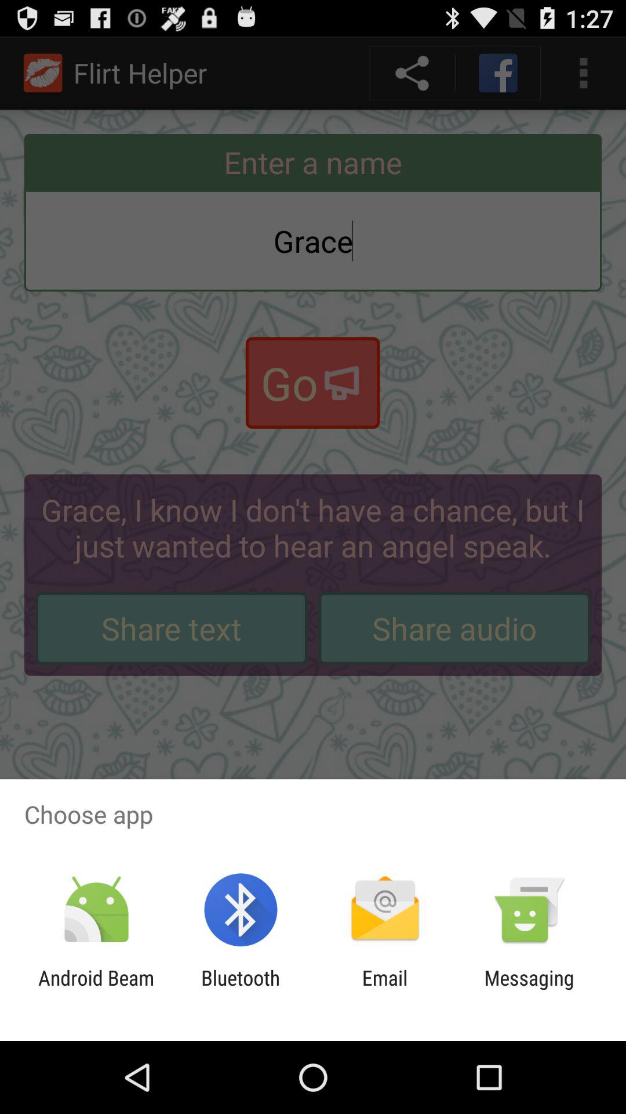  Describe the element at coordinates (96, 990) in the screenshot. I see `choose the android beam icon` at that location.